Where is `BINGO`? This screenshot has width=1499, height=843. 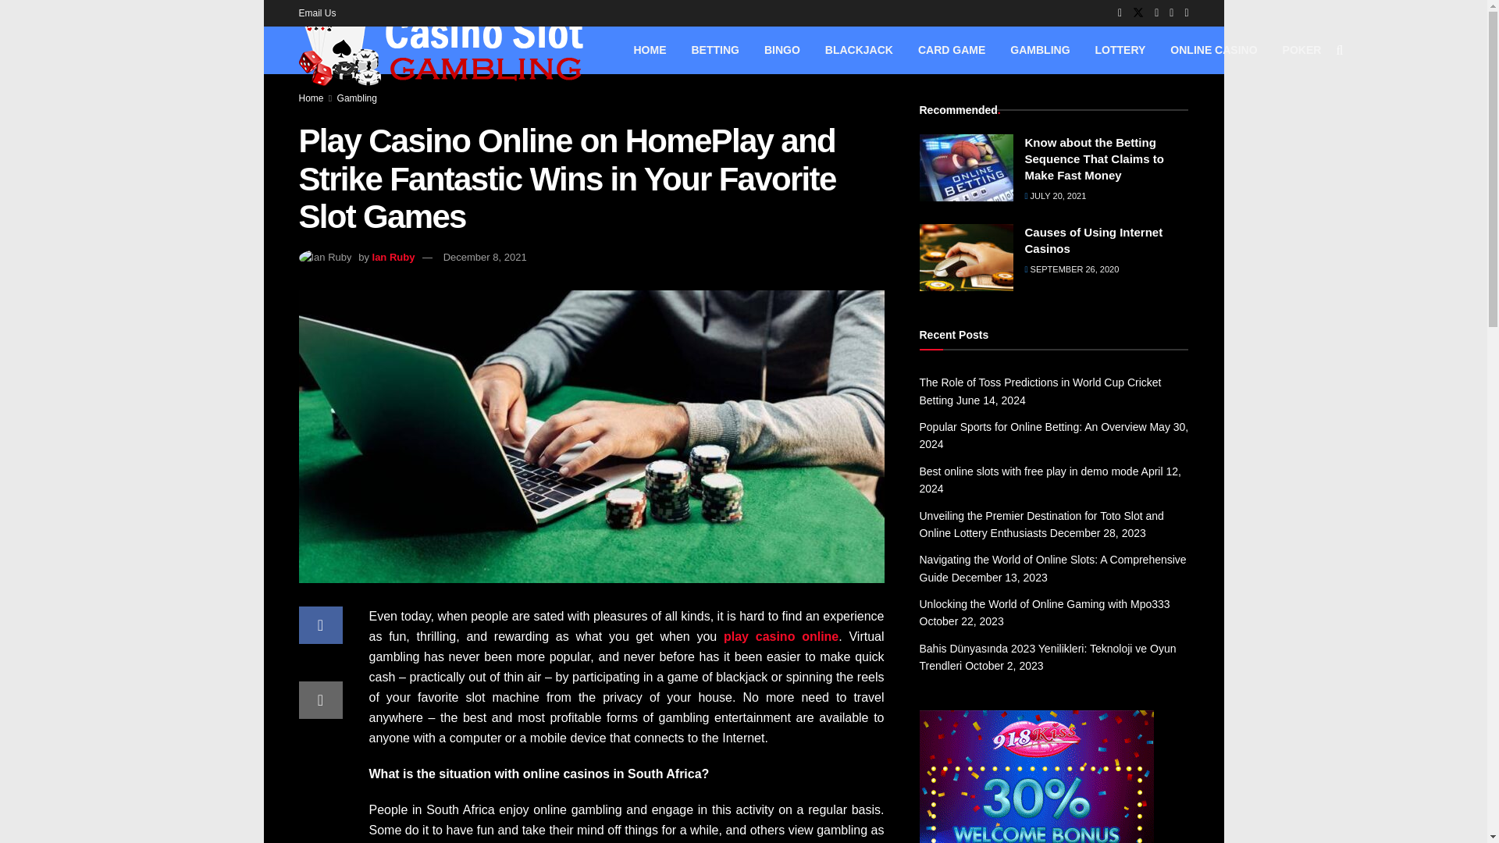 BINGO is located at coordinates (782, 50).